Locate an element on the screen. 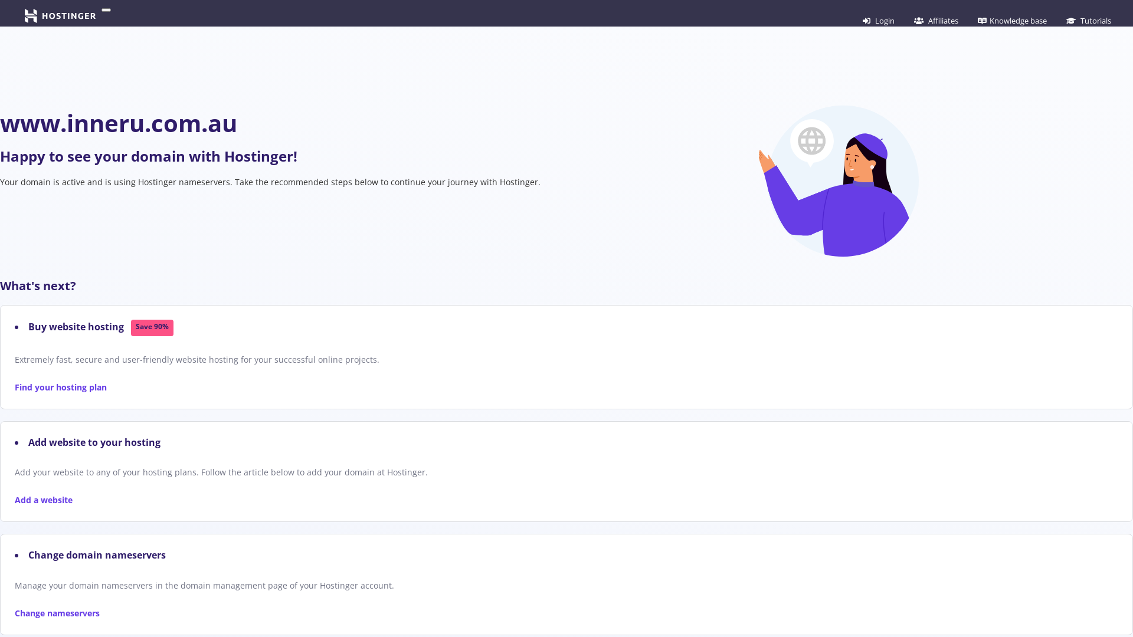  Login is located at coordinates (879, 21).